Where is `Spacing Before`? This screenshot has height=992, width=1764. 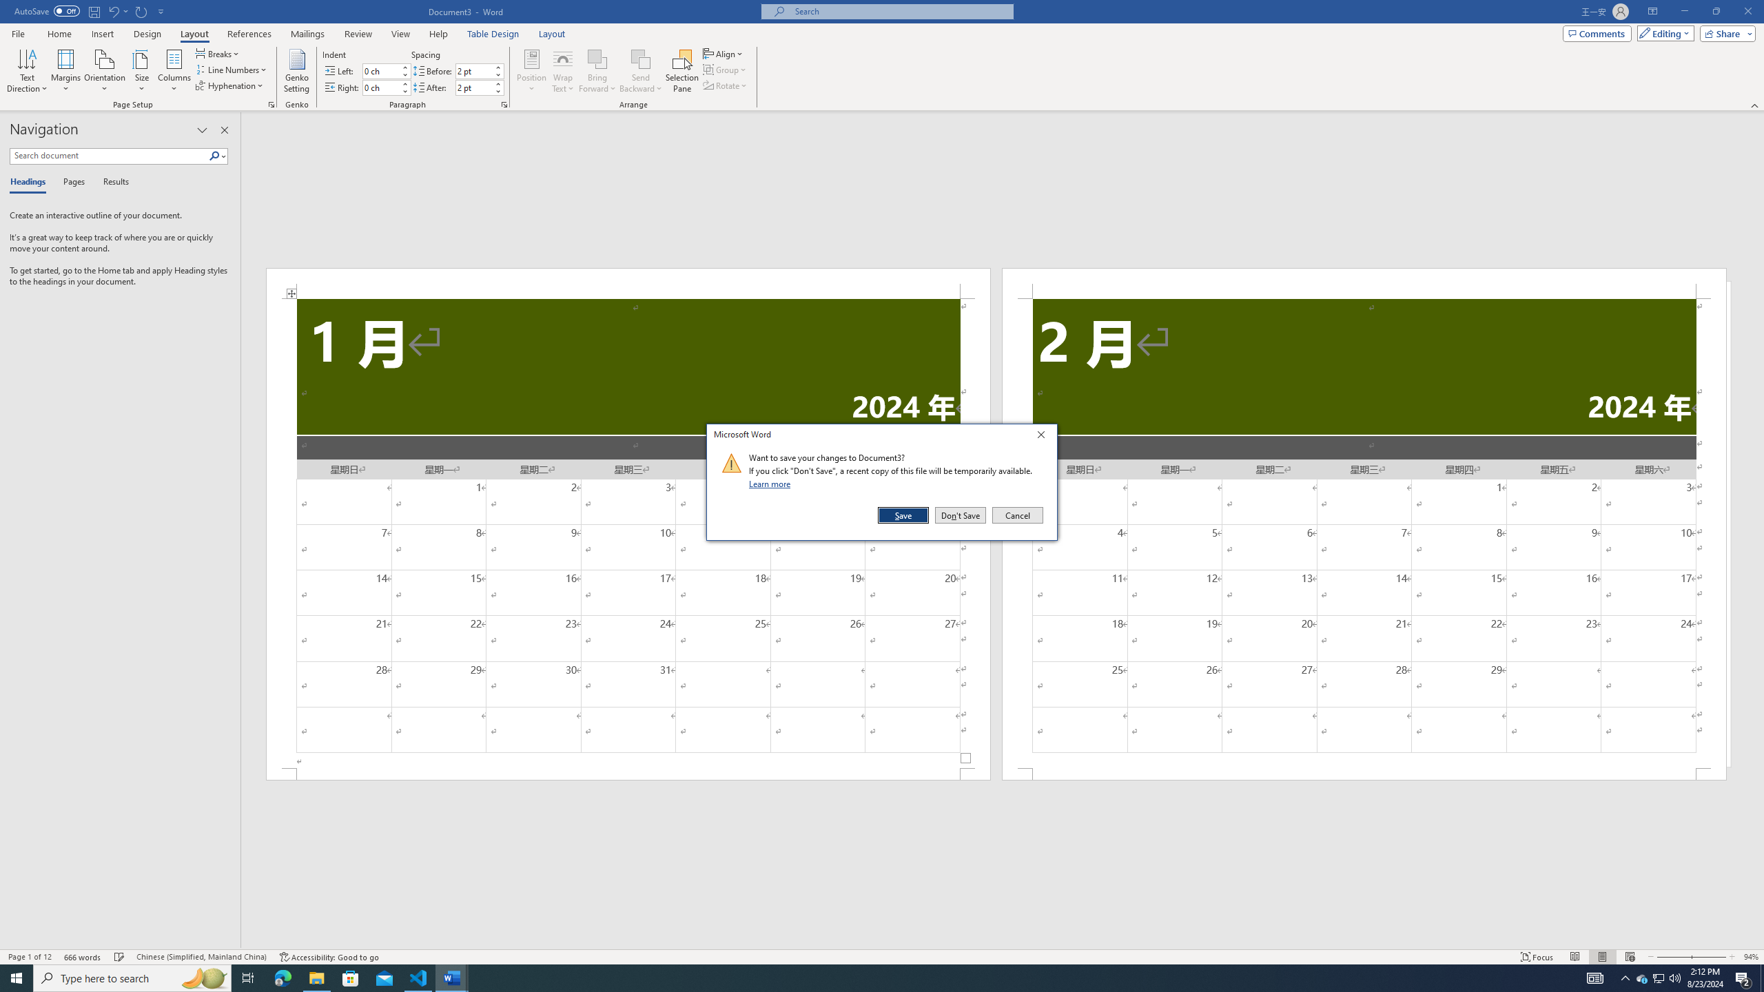
Spacing Before is located at coordinates (474, 70).